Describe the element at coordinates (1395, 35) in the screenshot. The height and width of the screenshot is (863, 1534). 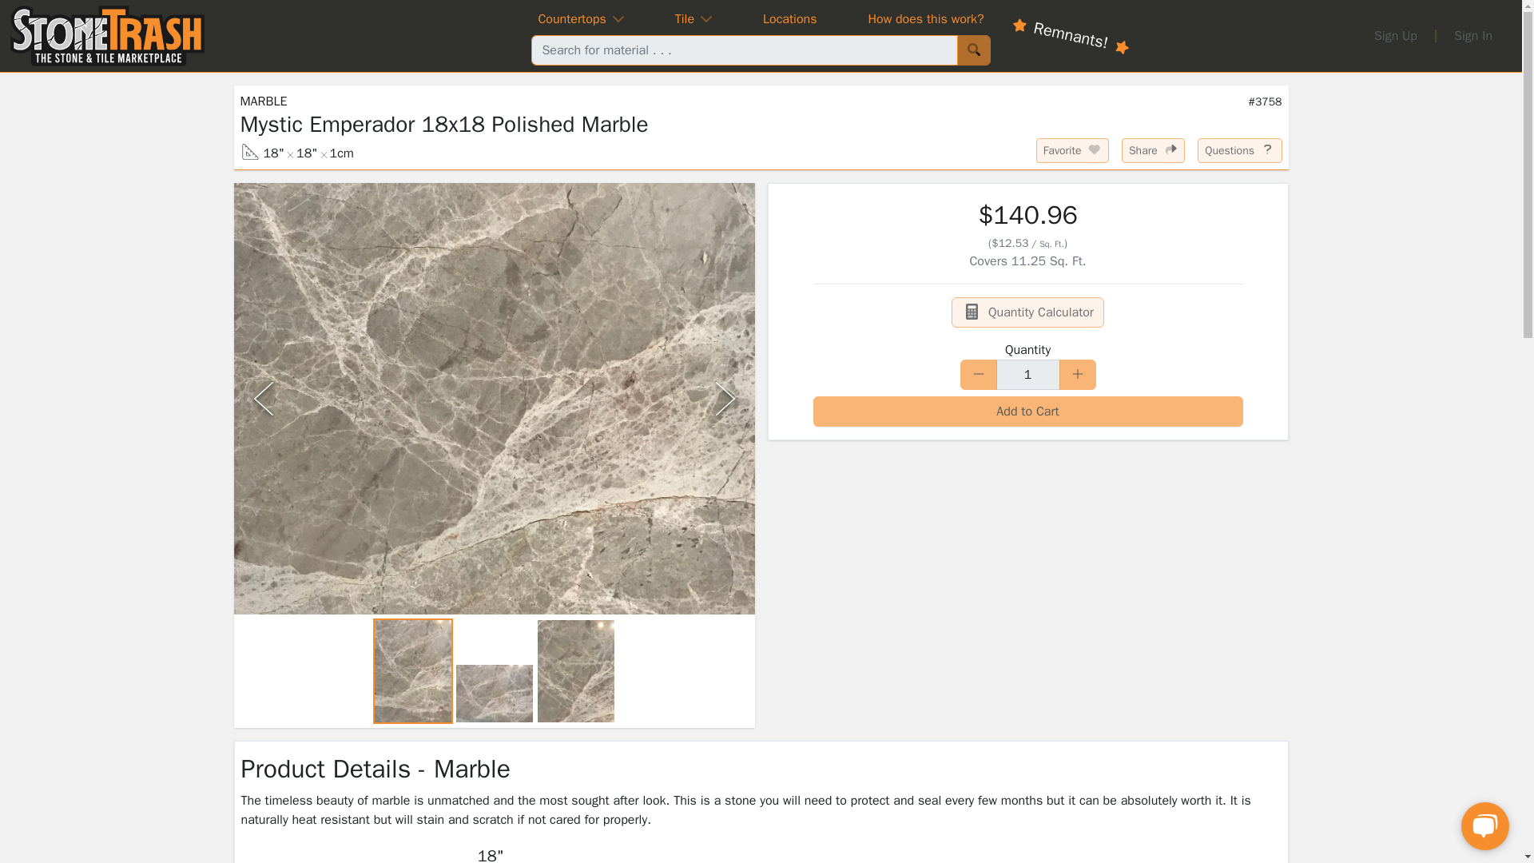
I see `Sign Up` at that location.